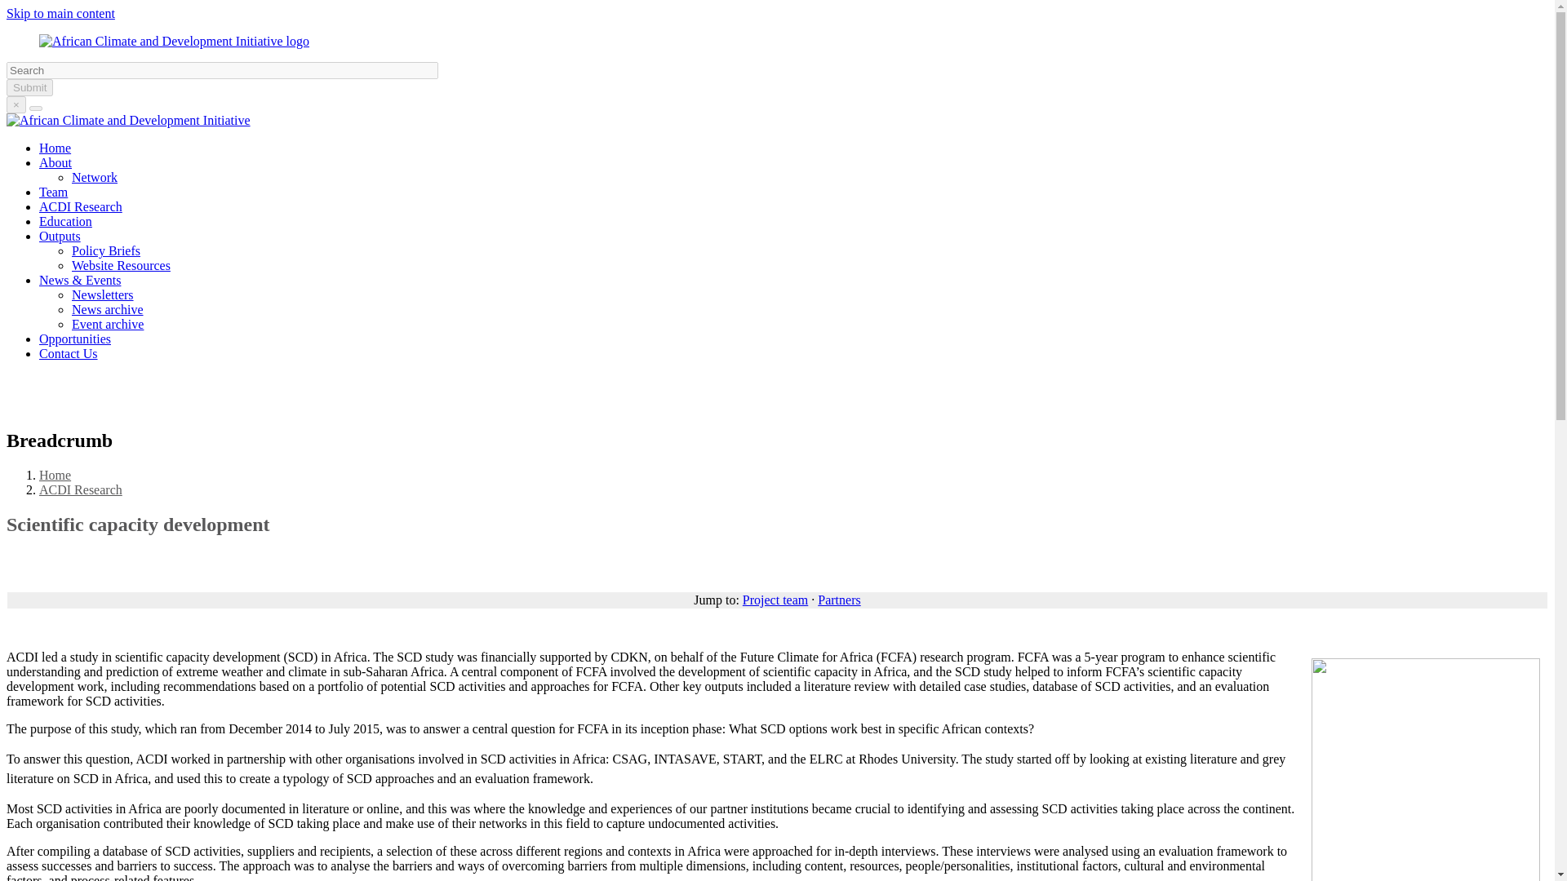 The height and width of the screenshot is (881, 1567). What do you see at coordinates (29, 87) in the screenshot?
I see `Submit` at bounding box center [29, 87].